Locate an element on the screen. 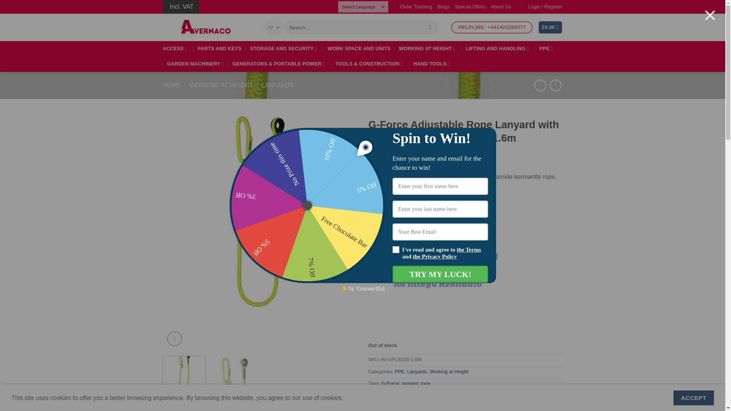  ACCESS is located at coordinates (176, 49).